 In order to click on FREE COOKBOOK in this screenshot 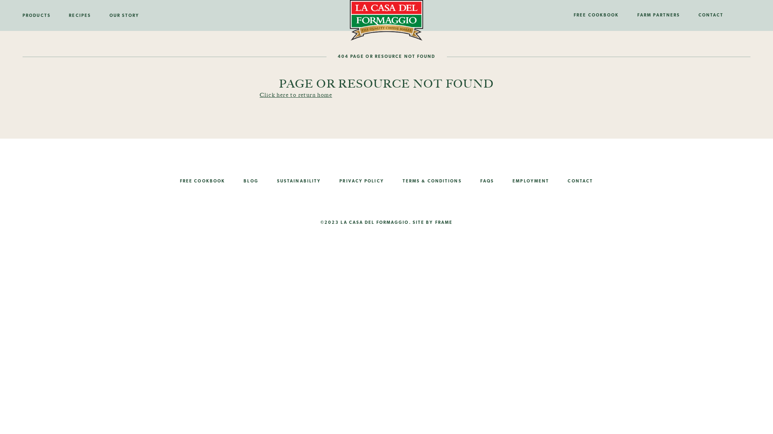, I will do `click(596, 15)`.